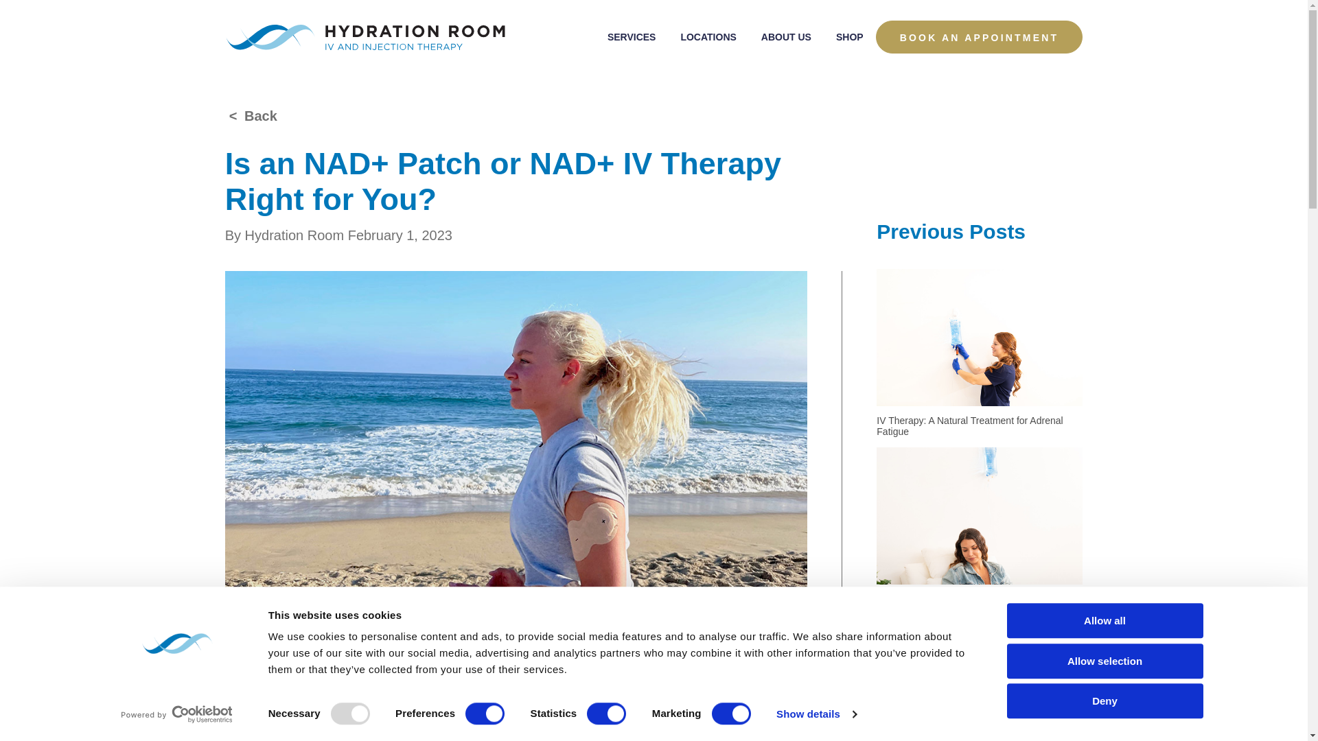 The width and height of the screenshot is (1318, 741). I want to click on Show details, so click(816, 714).